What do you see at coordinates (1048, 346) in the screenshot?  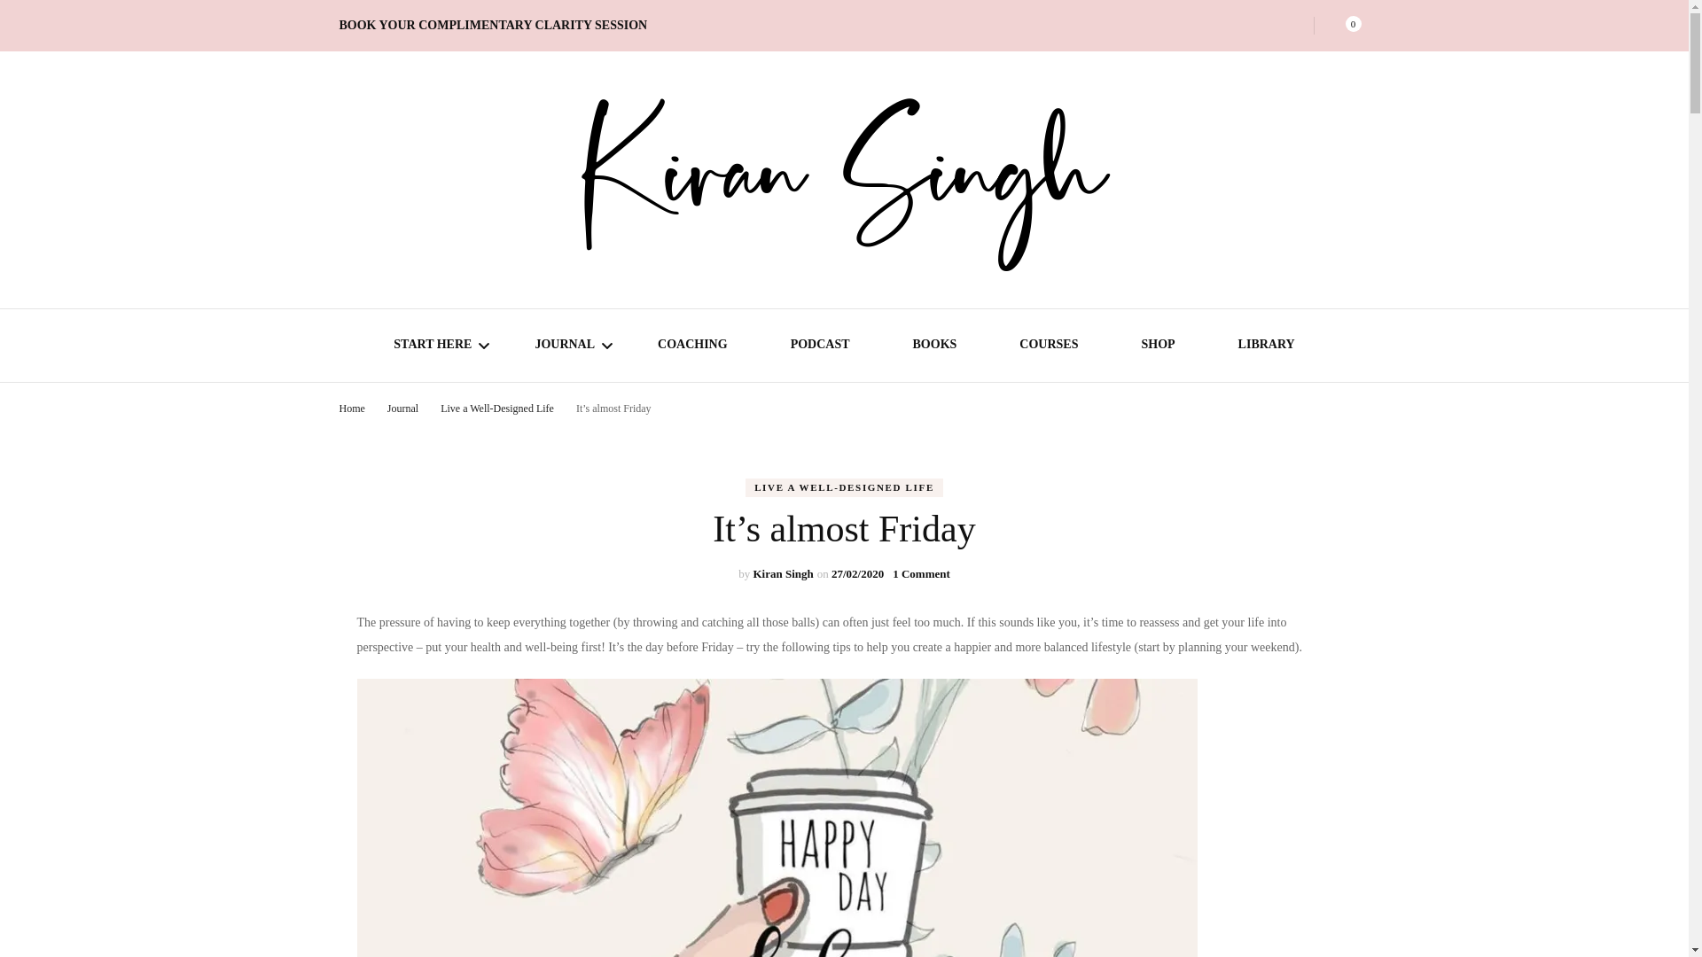 I see `COURSES` at bounding box center [1048, 346].